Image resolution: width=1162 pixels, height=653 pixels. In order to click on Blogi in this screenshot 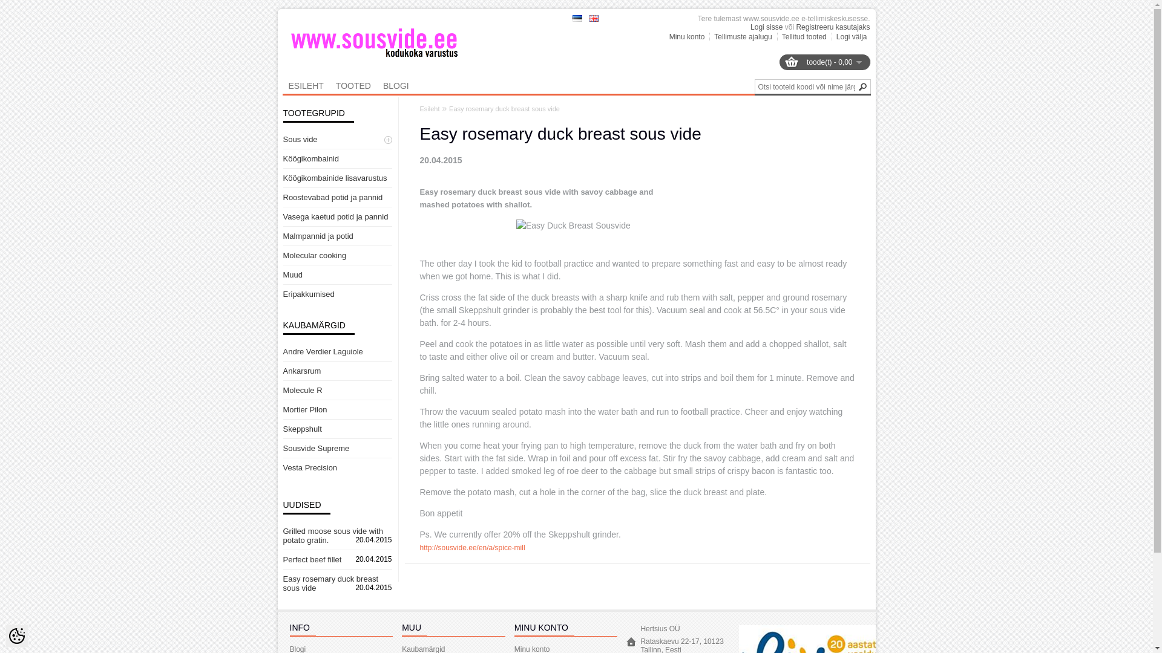, I will do `click(297, 649)`.